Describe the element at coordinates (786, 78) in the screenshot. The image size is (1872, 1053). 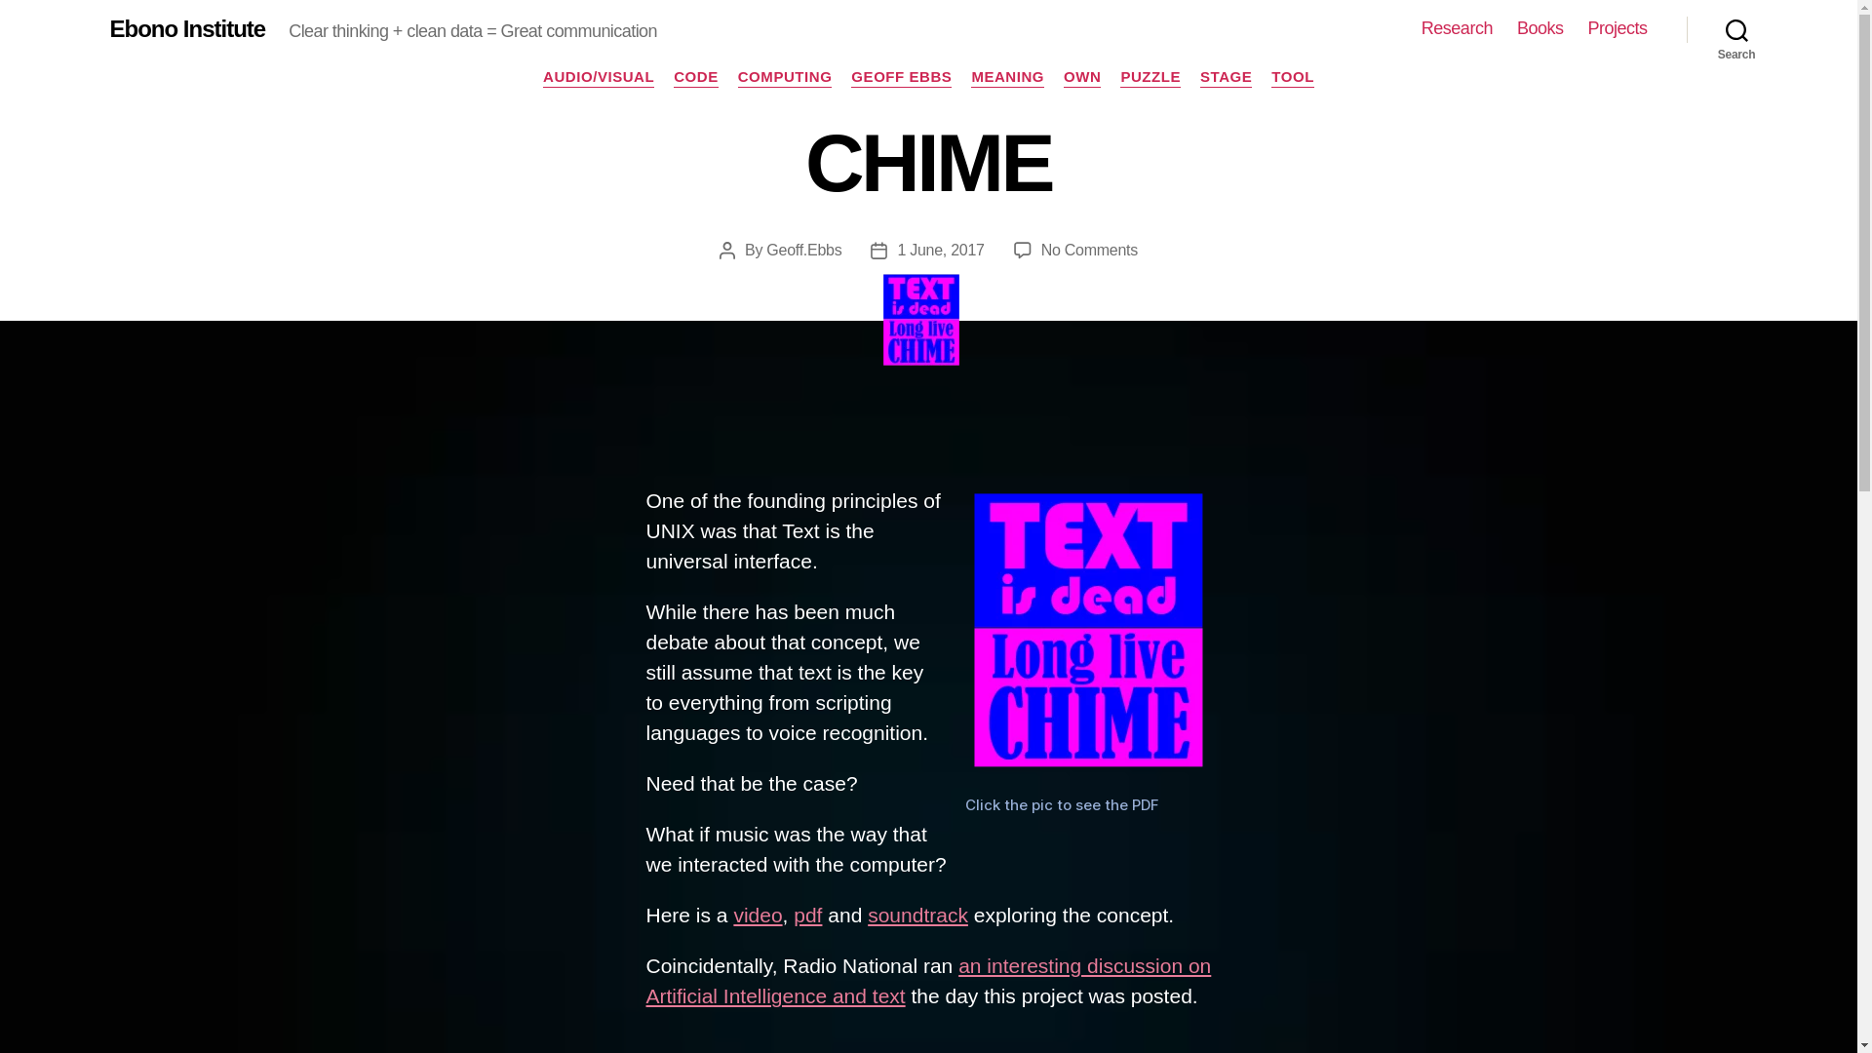
I see `COMPUTING` at that location.